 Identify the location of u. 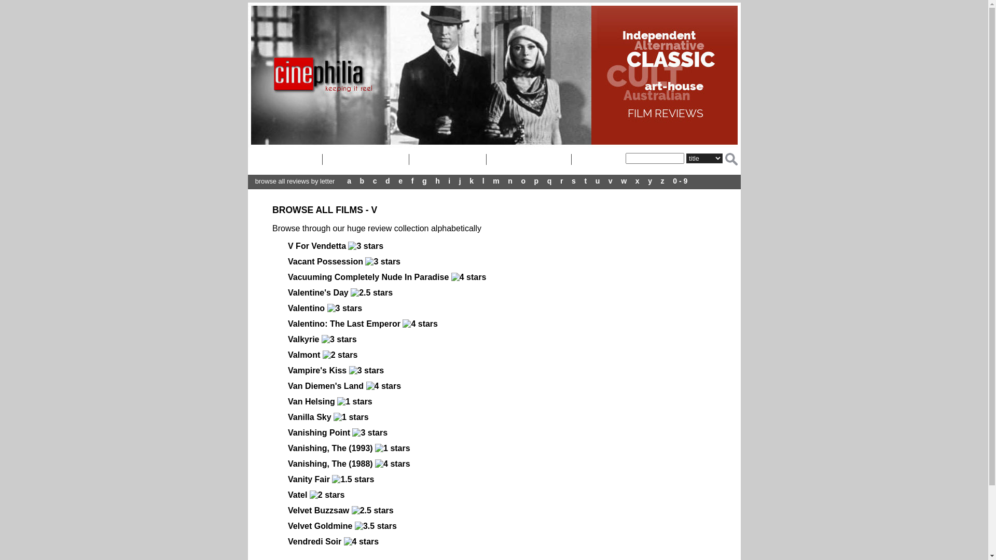
(598, 181).